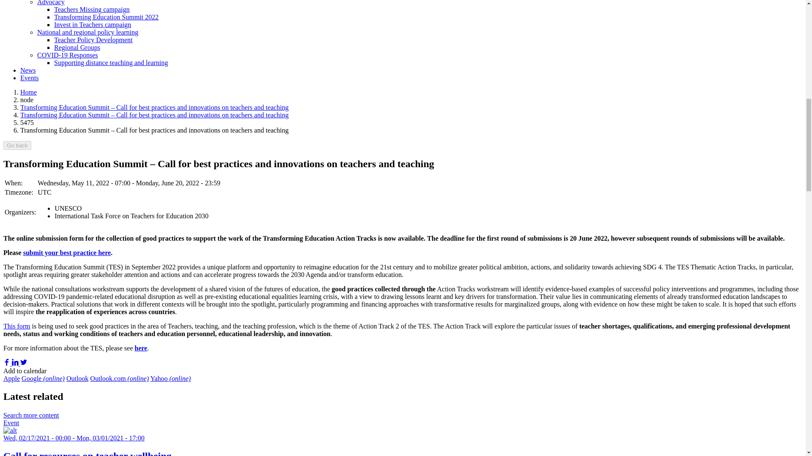  I want to click on Add to Outlook.com, so click(119, 378).